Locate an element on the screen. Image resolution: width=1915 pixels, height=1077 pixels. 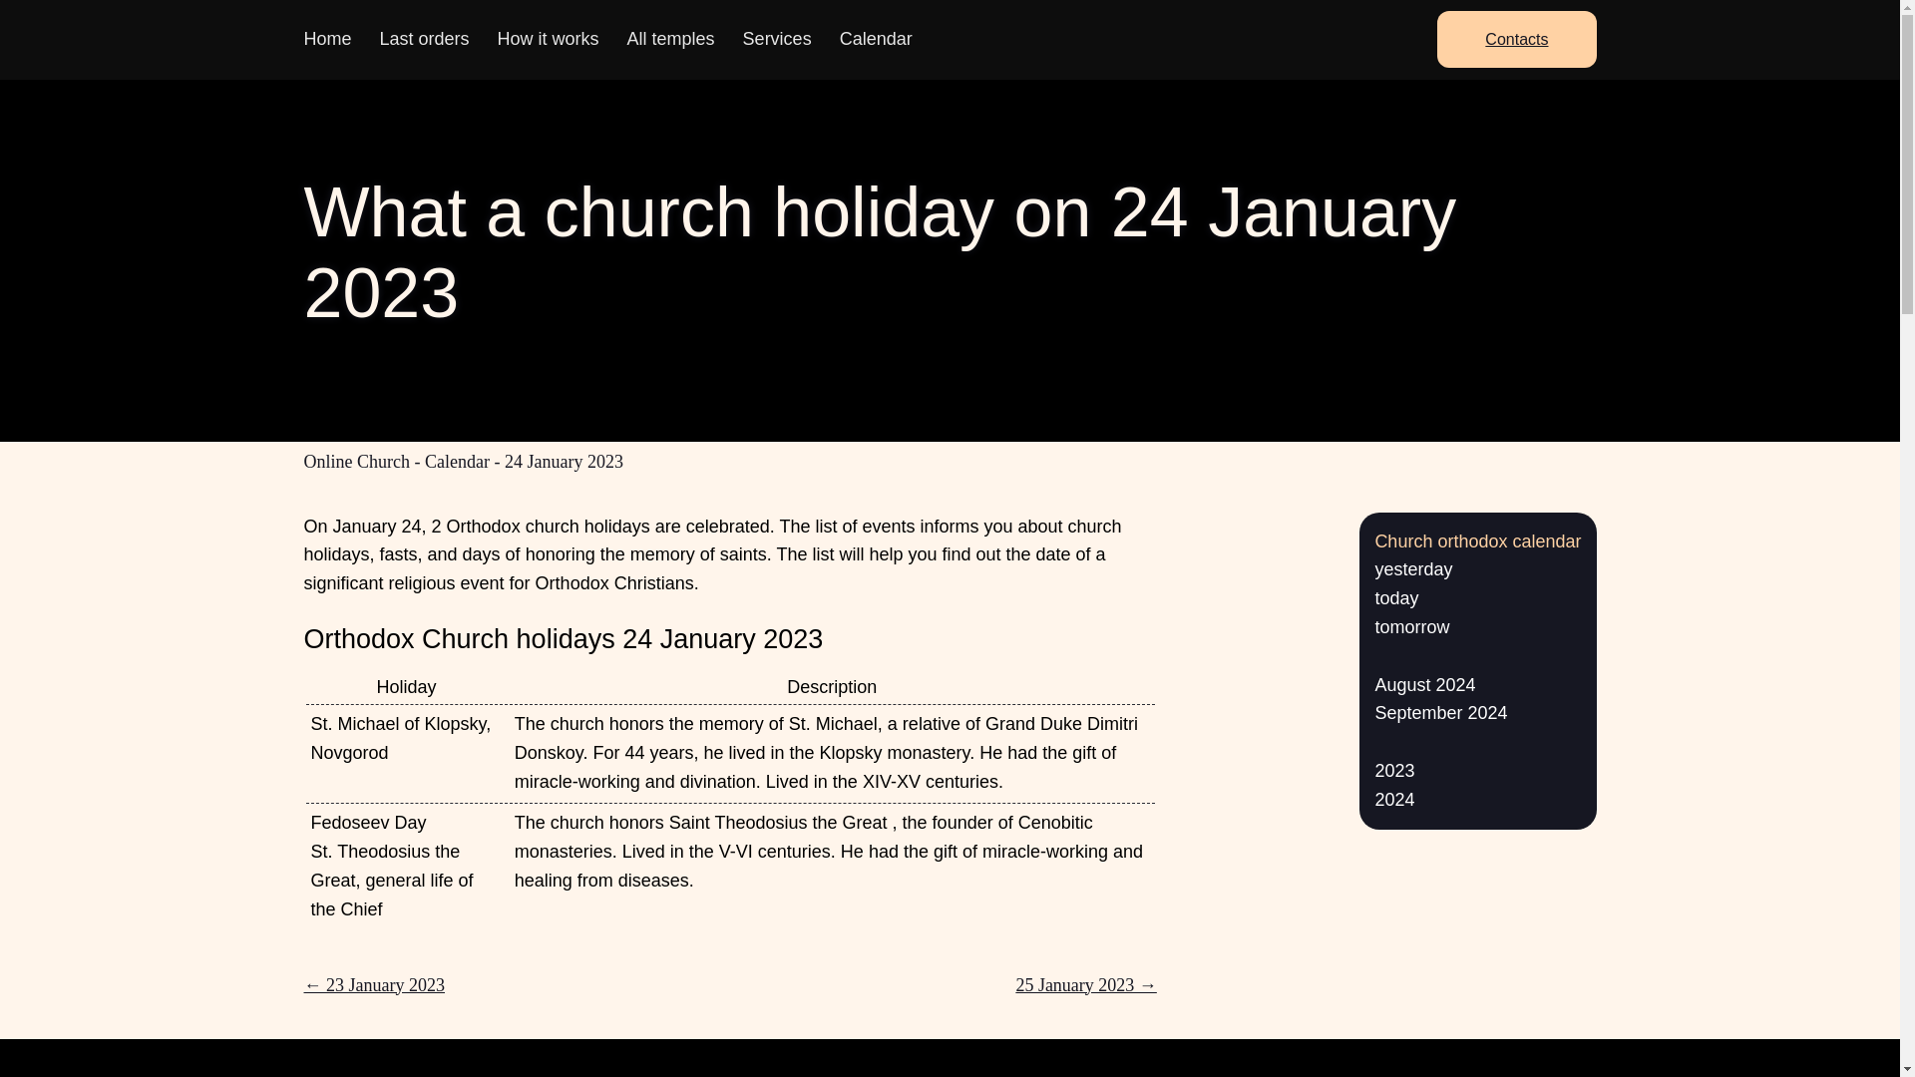
2023 is located at coordinates (1394, 770).